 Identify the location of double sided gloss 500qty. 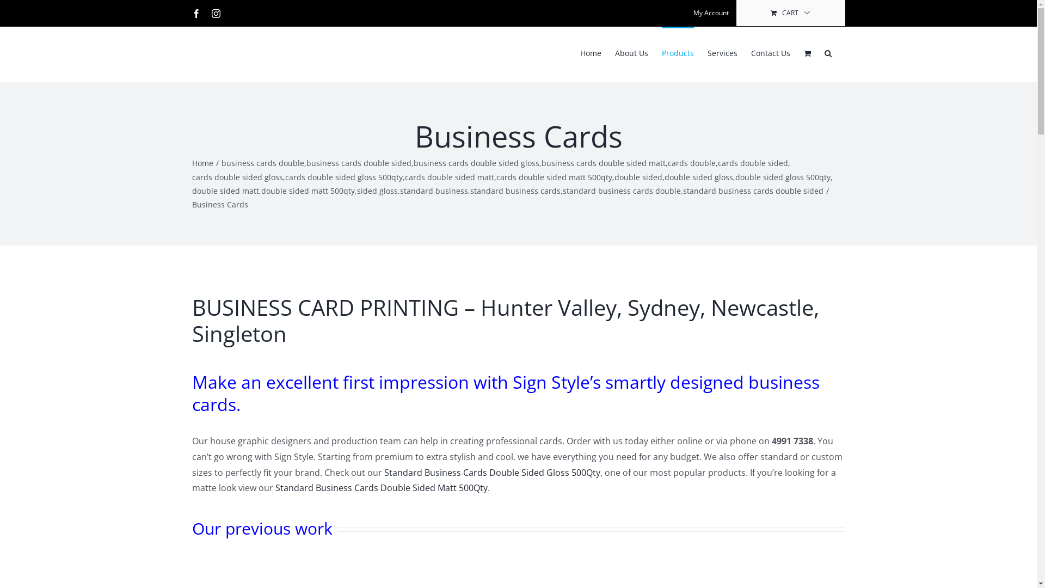
(783, 177).